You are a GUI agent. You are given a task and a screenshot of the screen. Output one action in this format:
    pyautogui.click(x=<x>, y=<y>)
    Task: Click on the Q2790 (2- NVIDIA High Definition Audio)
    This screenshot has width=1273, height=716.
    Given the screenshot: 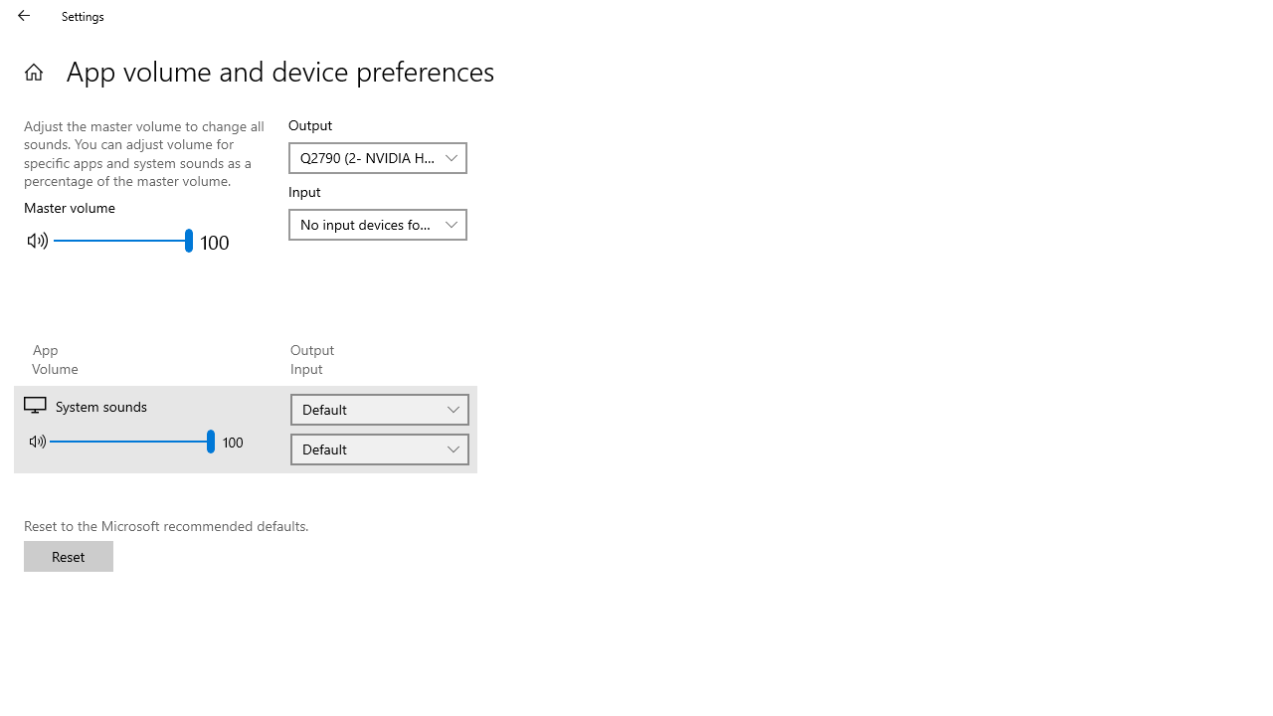 What is the action you would take?
    pyautogui.click(x=368, y=157)
    